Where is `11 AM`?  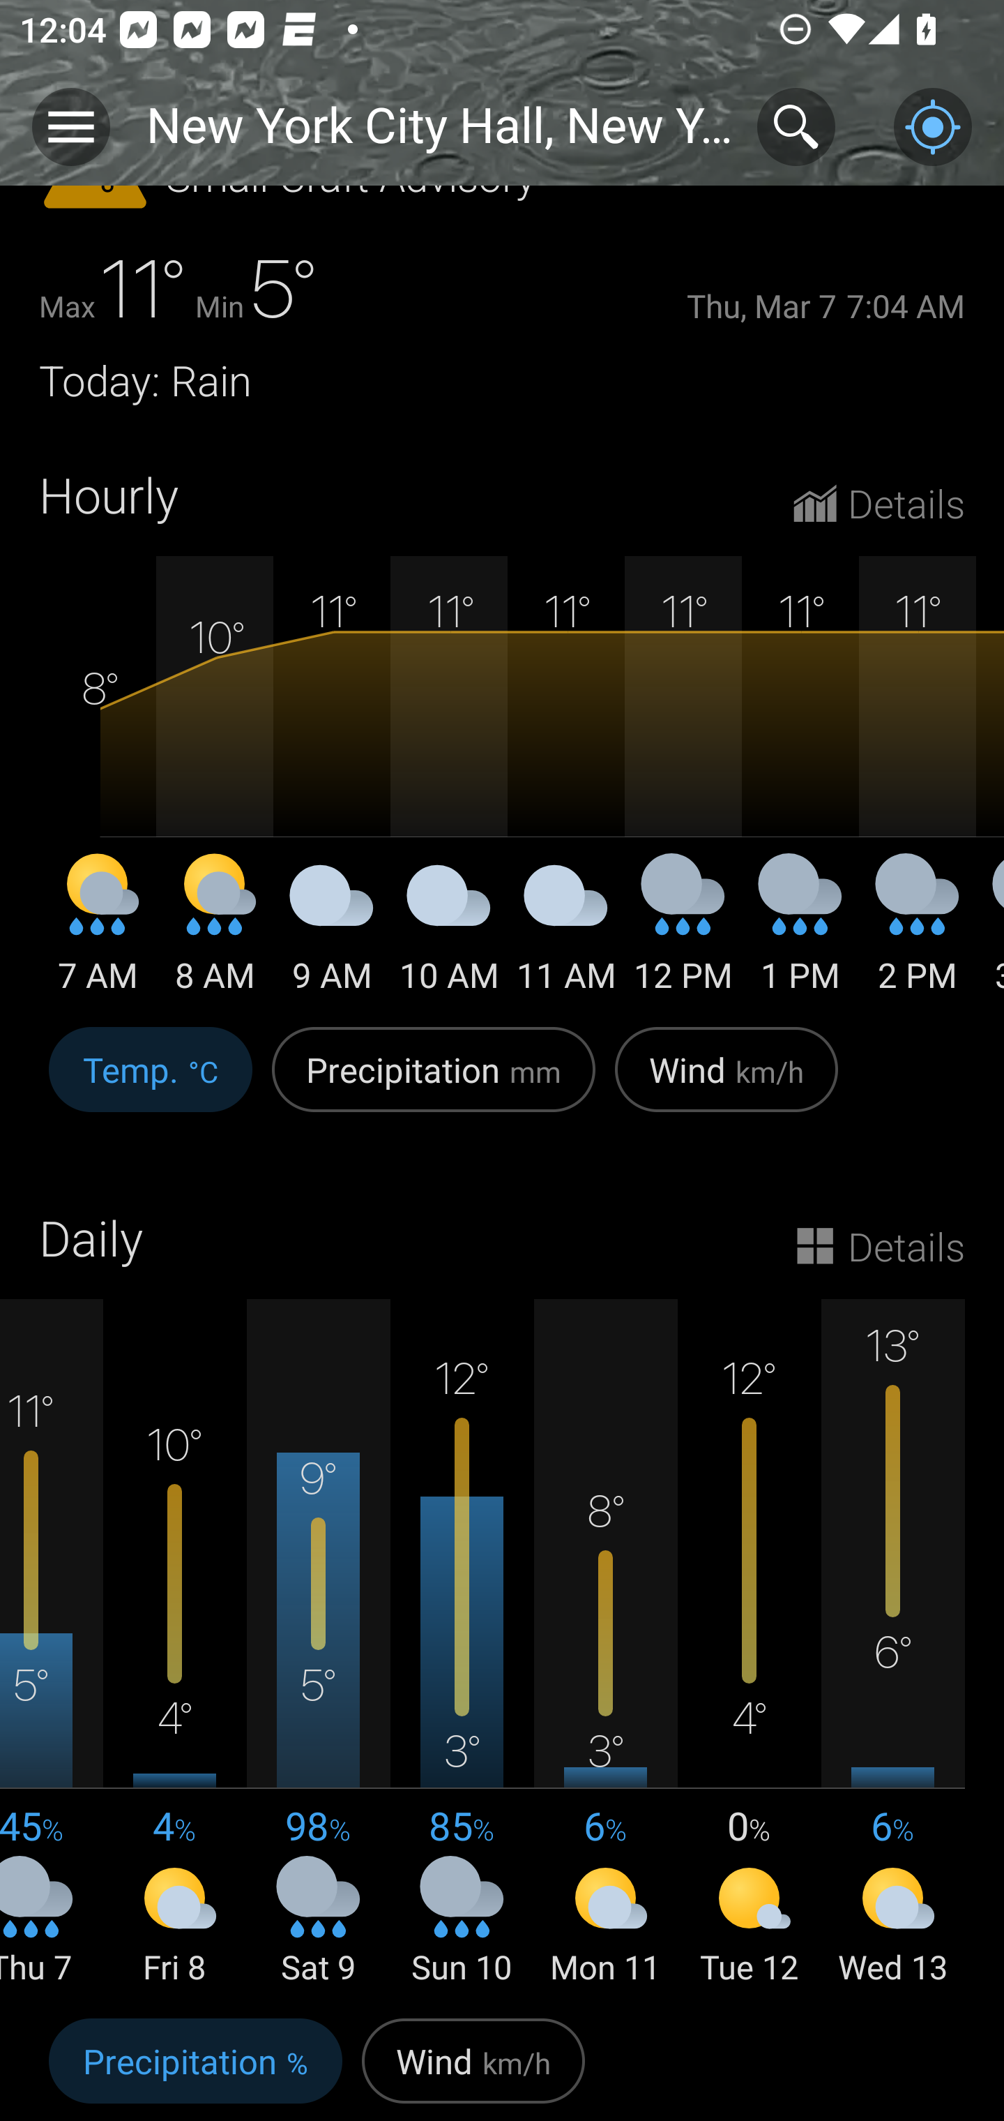
11 AM is located at coordinates (566, 934).